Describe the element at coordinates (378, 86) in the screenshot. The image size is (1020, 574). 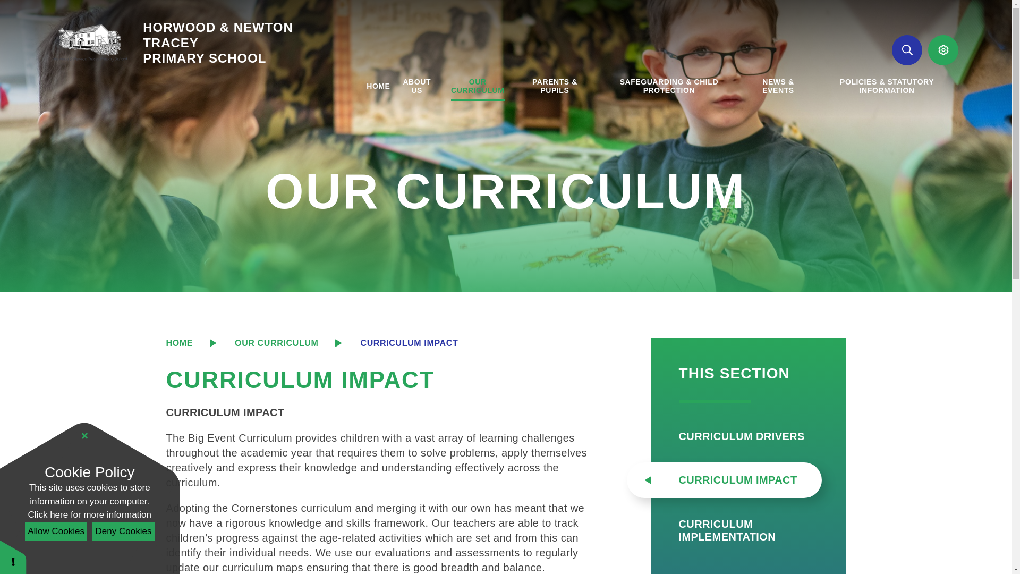
I see `HOME` at that location.